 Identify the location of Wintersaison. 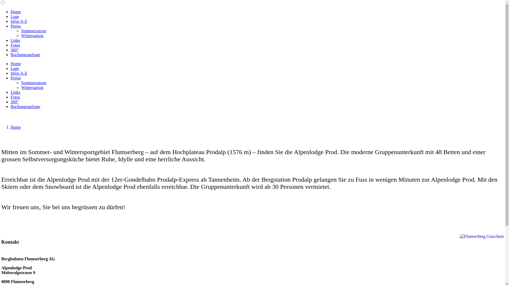
(32, 35).